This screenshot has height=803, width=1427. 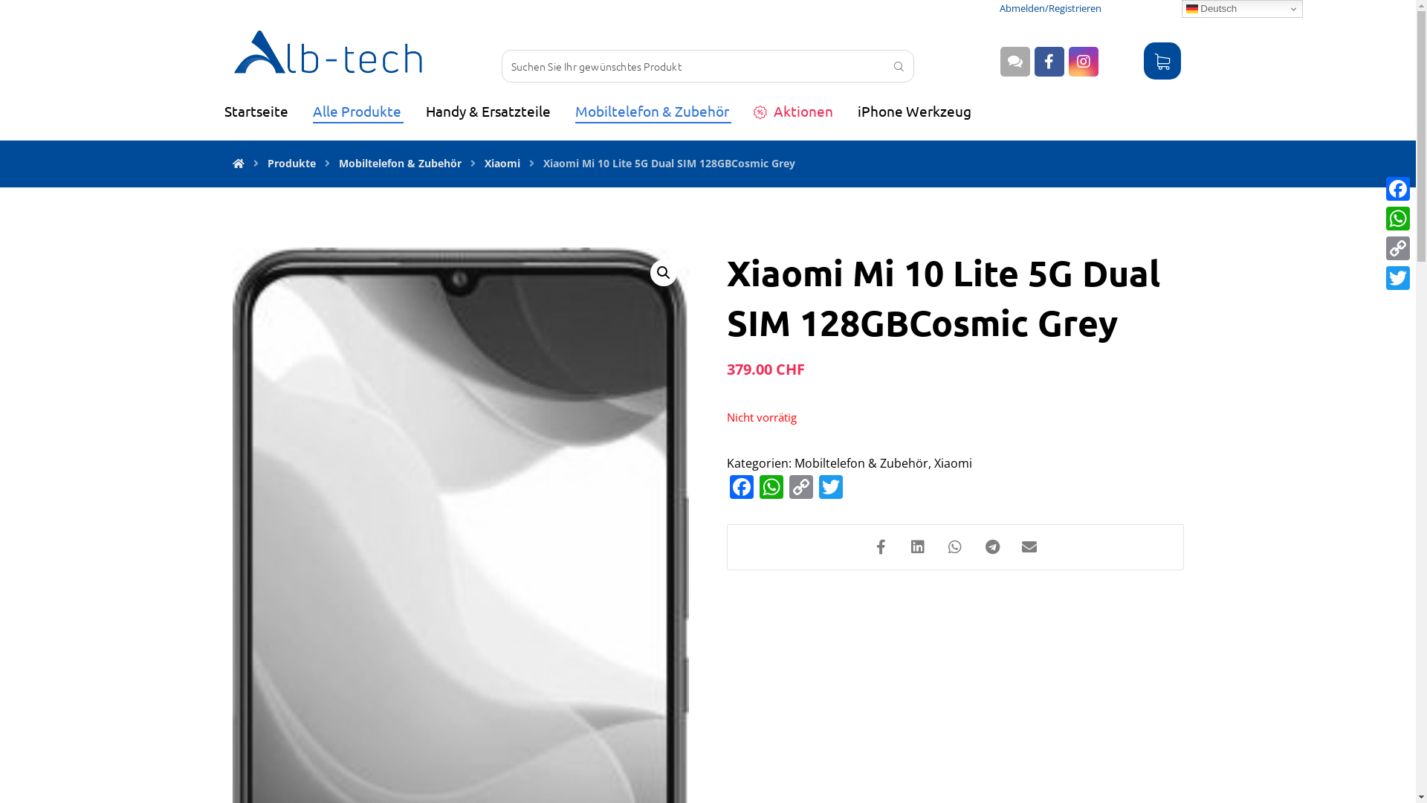 I want to click on Alle Produkte, so click(x=357, y=111).